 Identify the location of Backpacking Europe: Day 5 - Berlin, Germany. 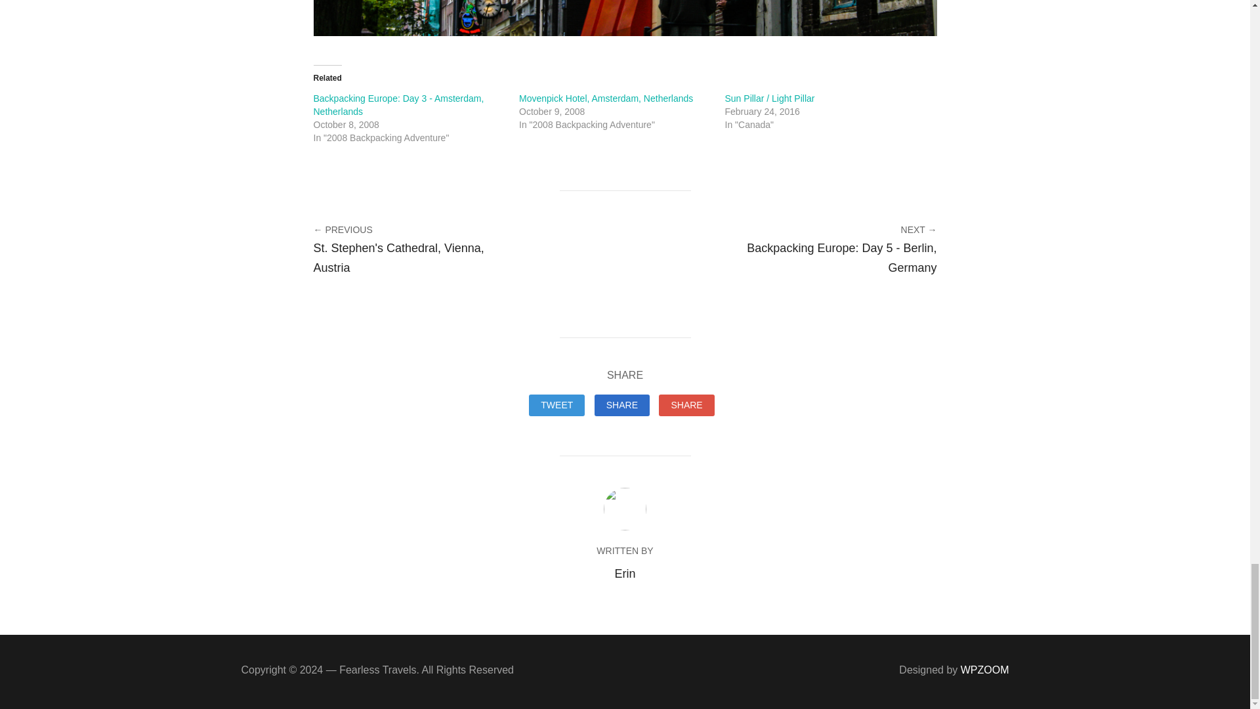
(839, 258).